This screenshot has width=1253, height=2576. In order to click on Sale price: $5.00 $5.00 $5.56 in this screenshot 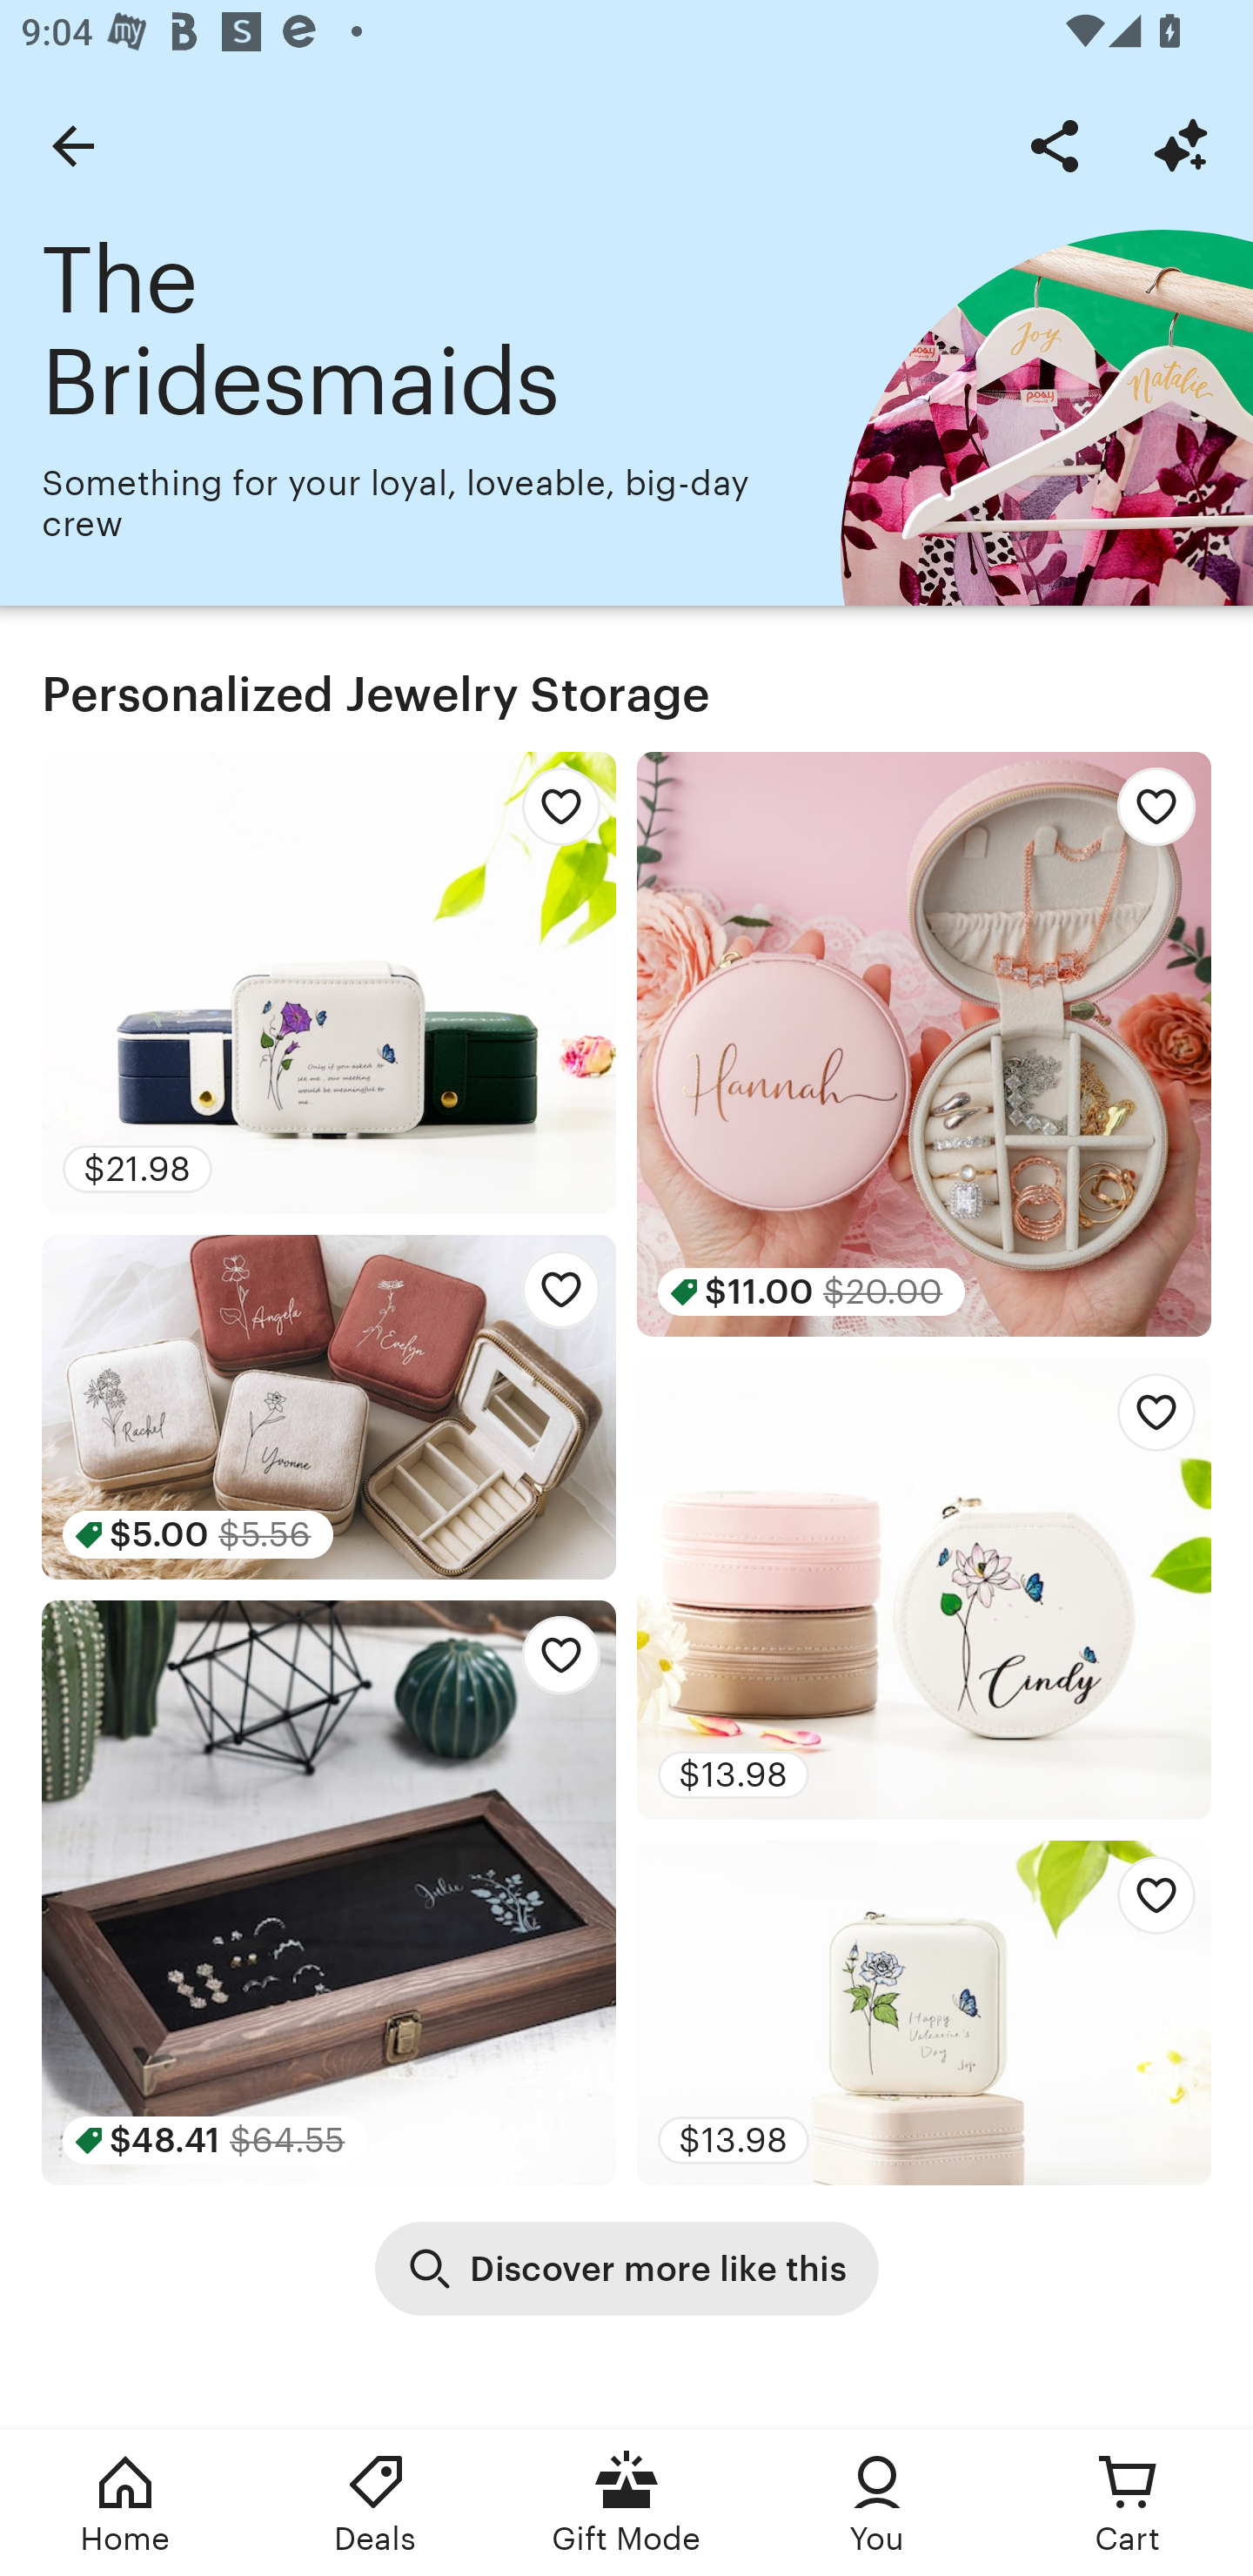, I will do `click(329, 1406)`.